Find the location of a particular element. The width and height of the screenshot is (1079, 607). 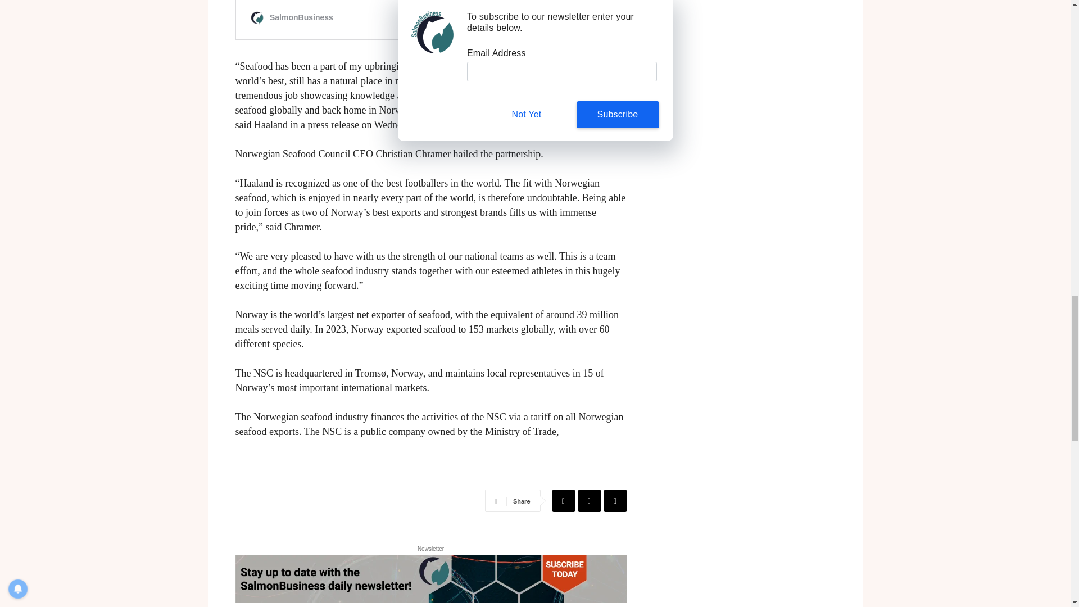

Twitter is located at coordinates (588, 500).